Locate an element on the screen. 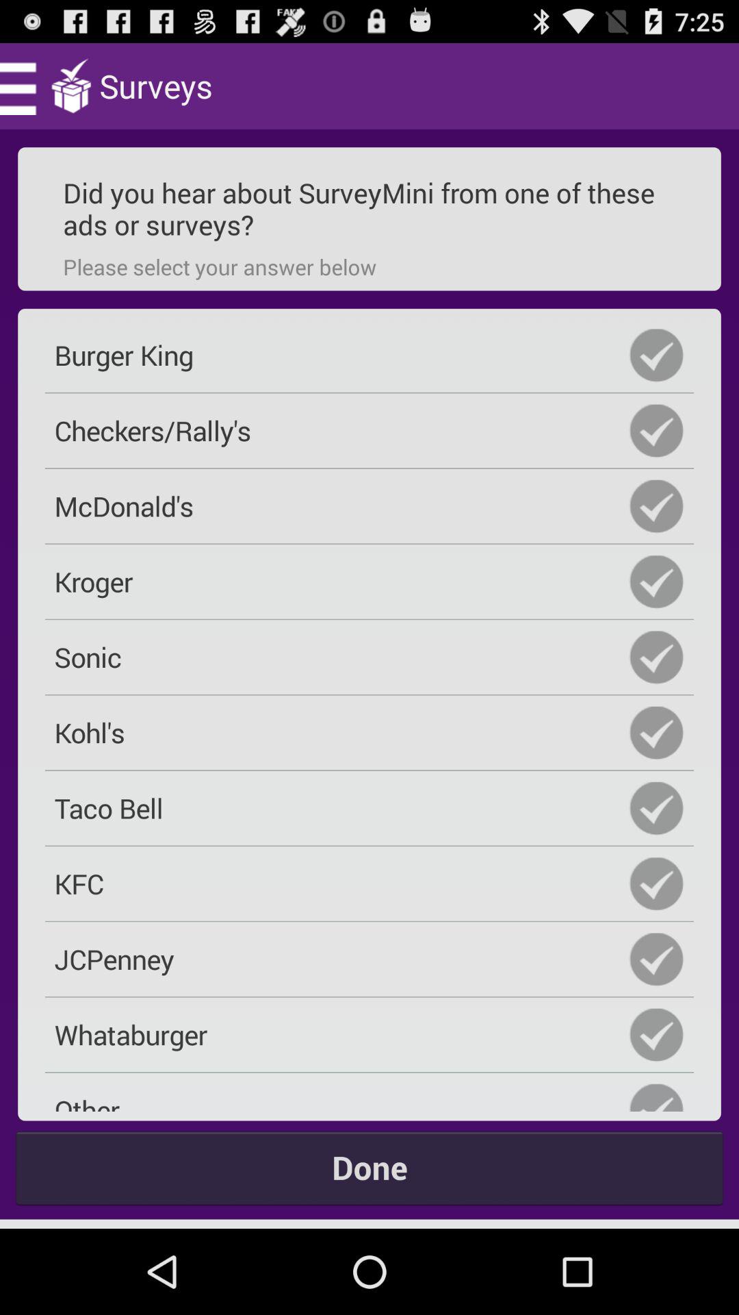  flip to whataburger icon is located at coordinates (369, 1034).